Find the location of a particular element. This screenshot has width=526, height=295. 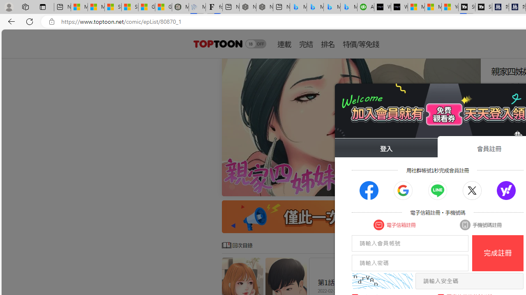

Shanghai, China weather forecast | Microsoft Weather is located at coordinates (130, 7).